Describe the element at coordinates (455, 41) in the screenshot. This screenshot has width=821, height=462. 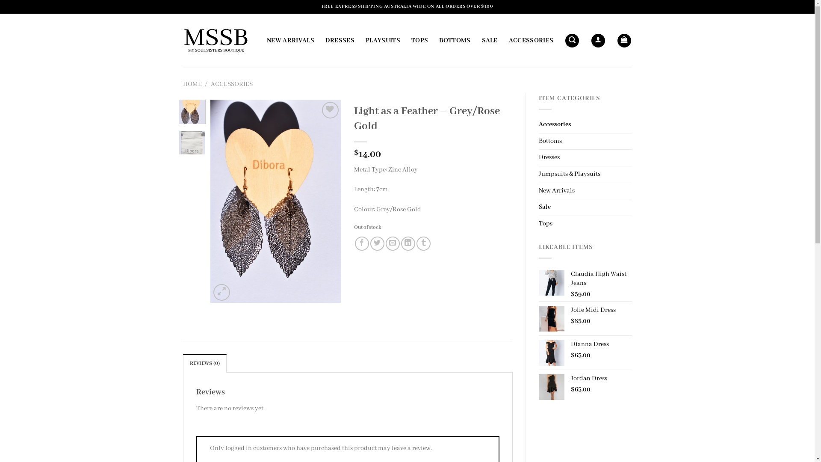
I see `BOTTOMS` at that location.